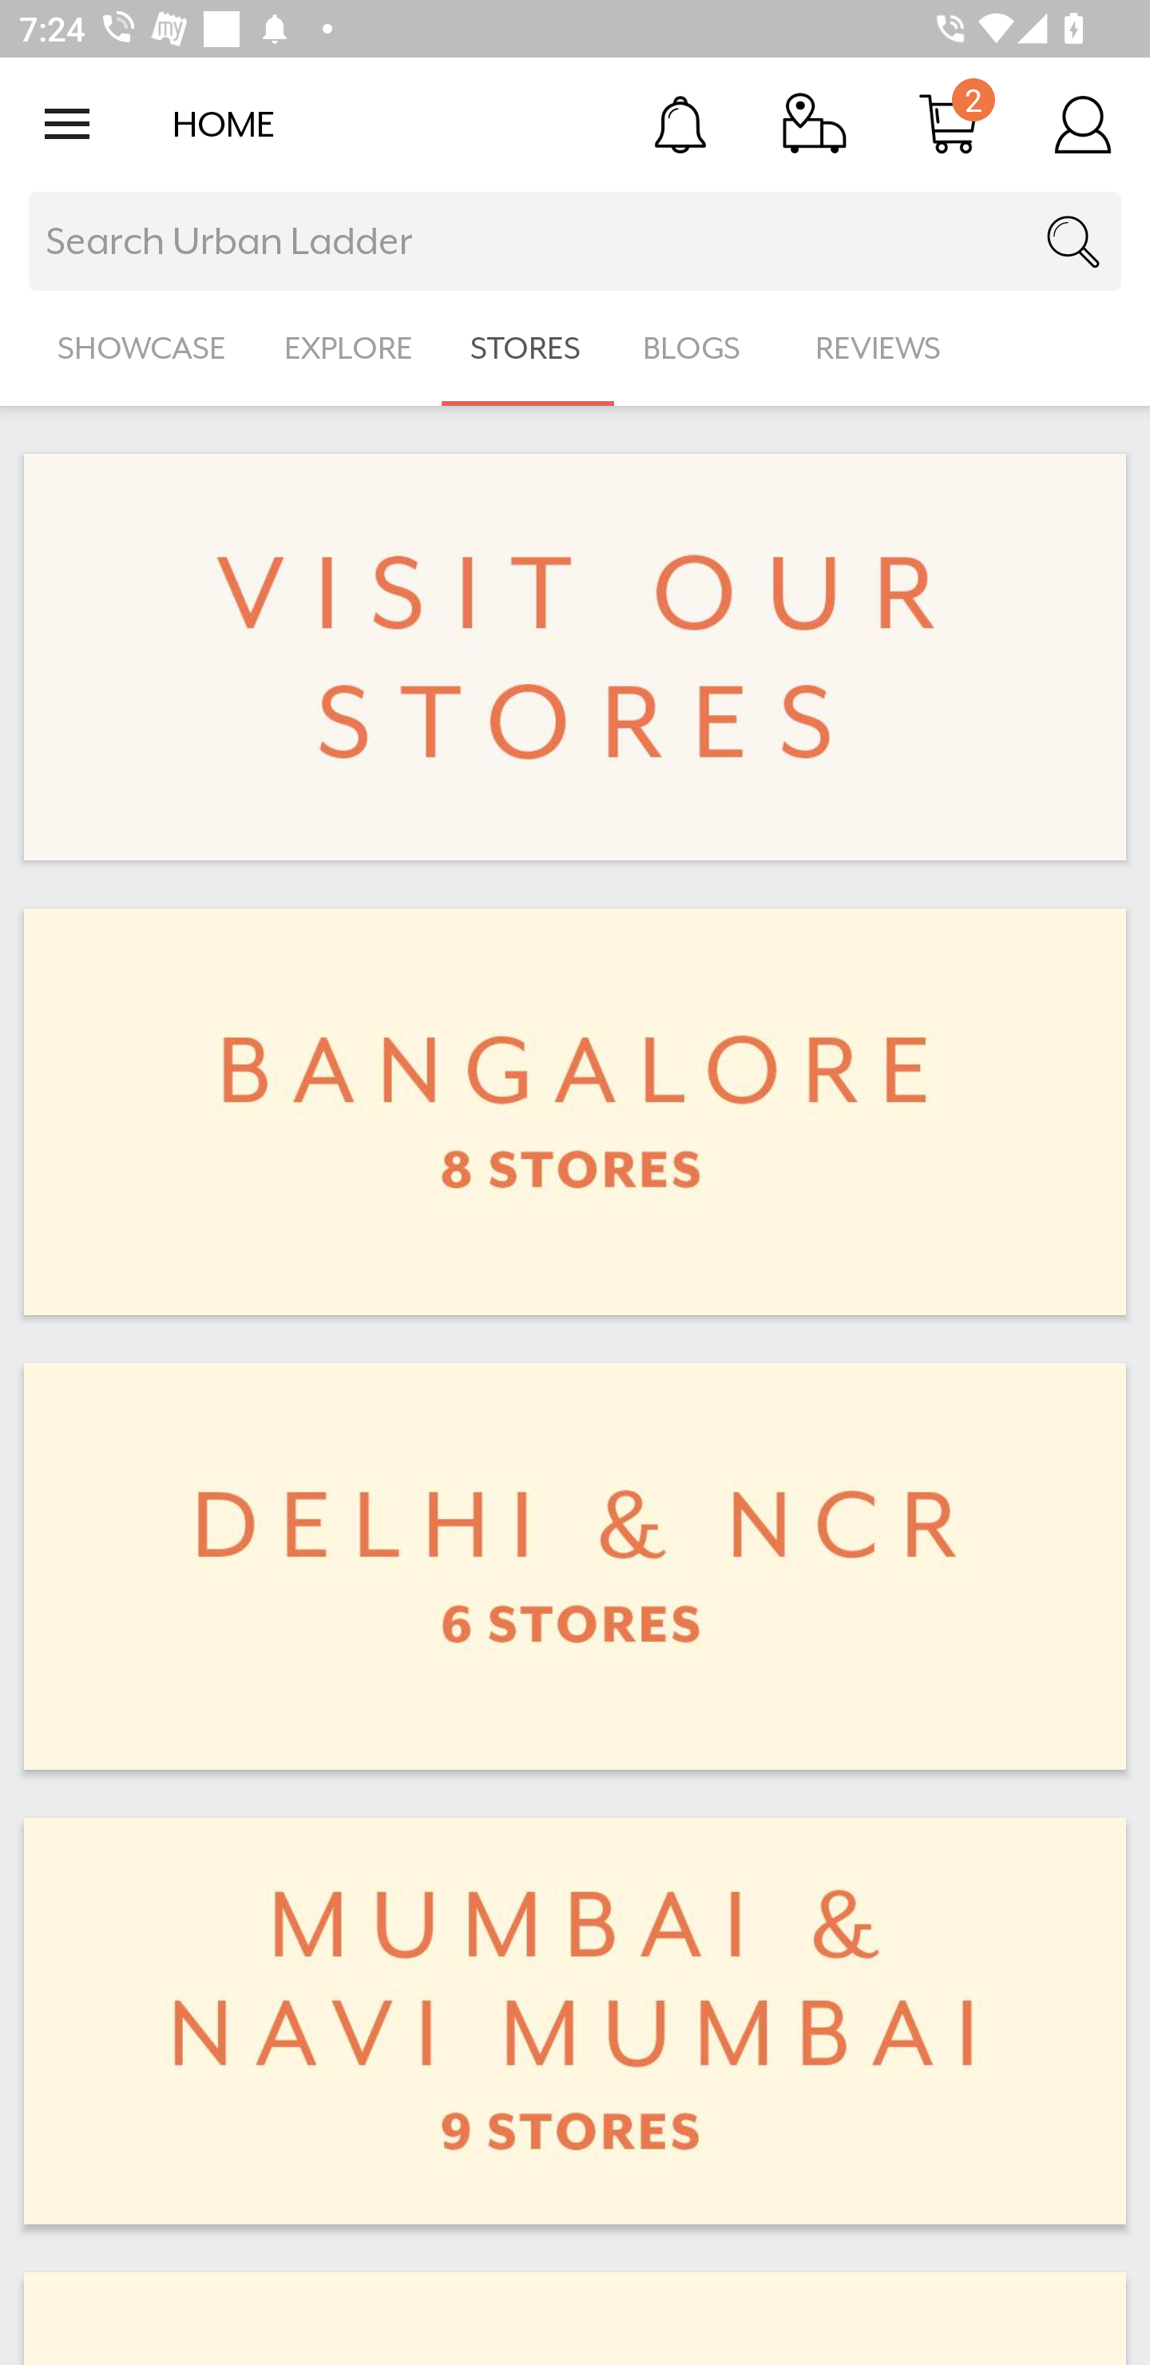  I want to click on Cart, so click(949, 123).